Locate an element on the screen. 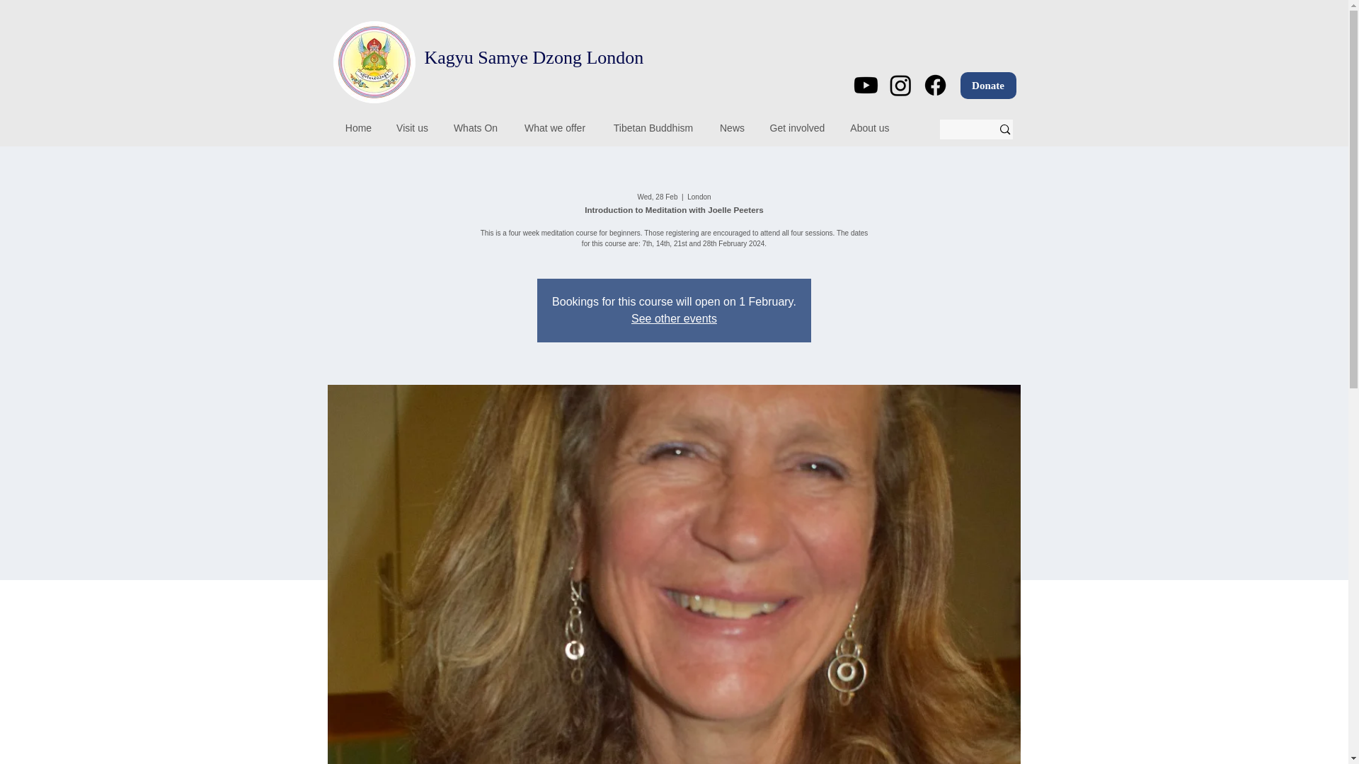  Donate is located at coordinates (987, 85).